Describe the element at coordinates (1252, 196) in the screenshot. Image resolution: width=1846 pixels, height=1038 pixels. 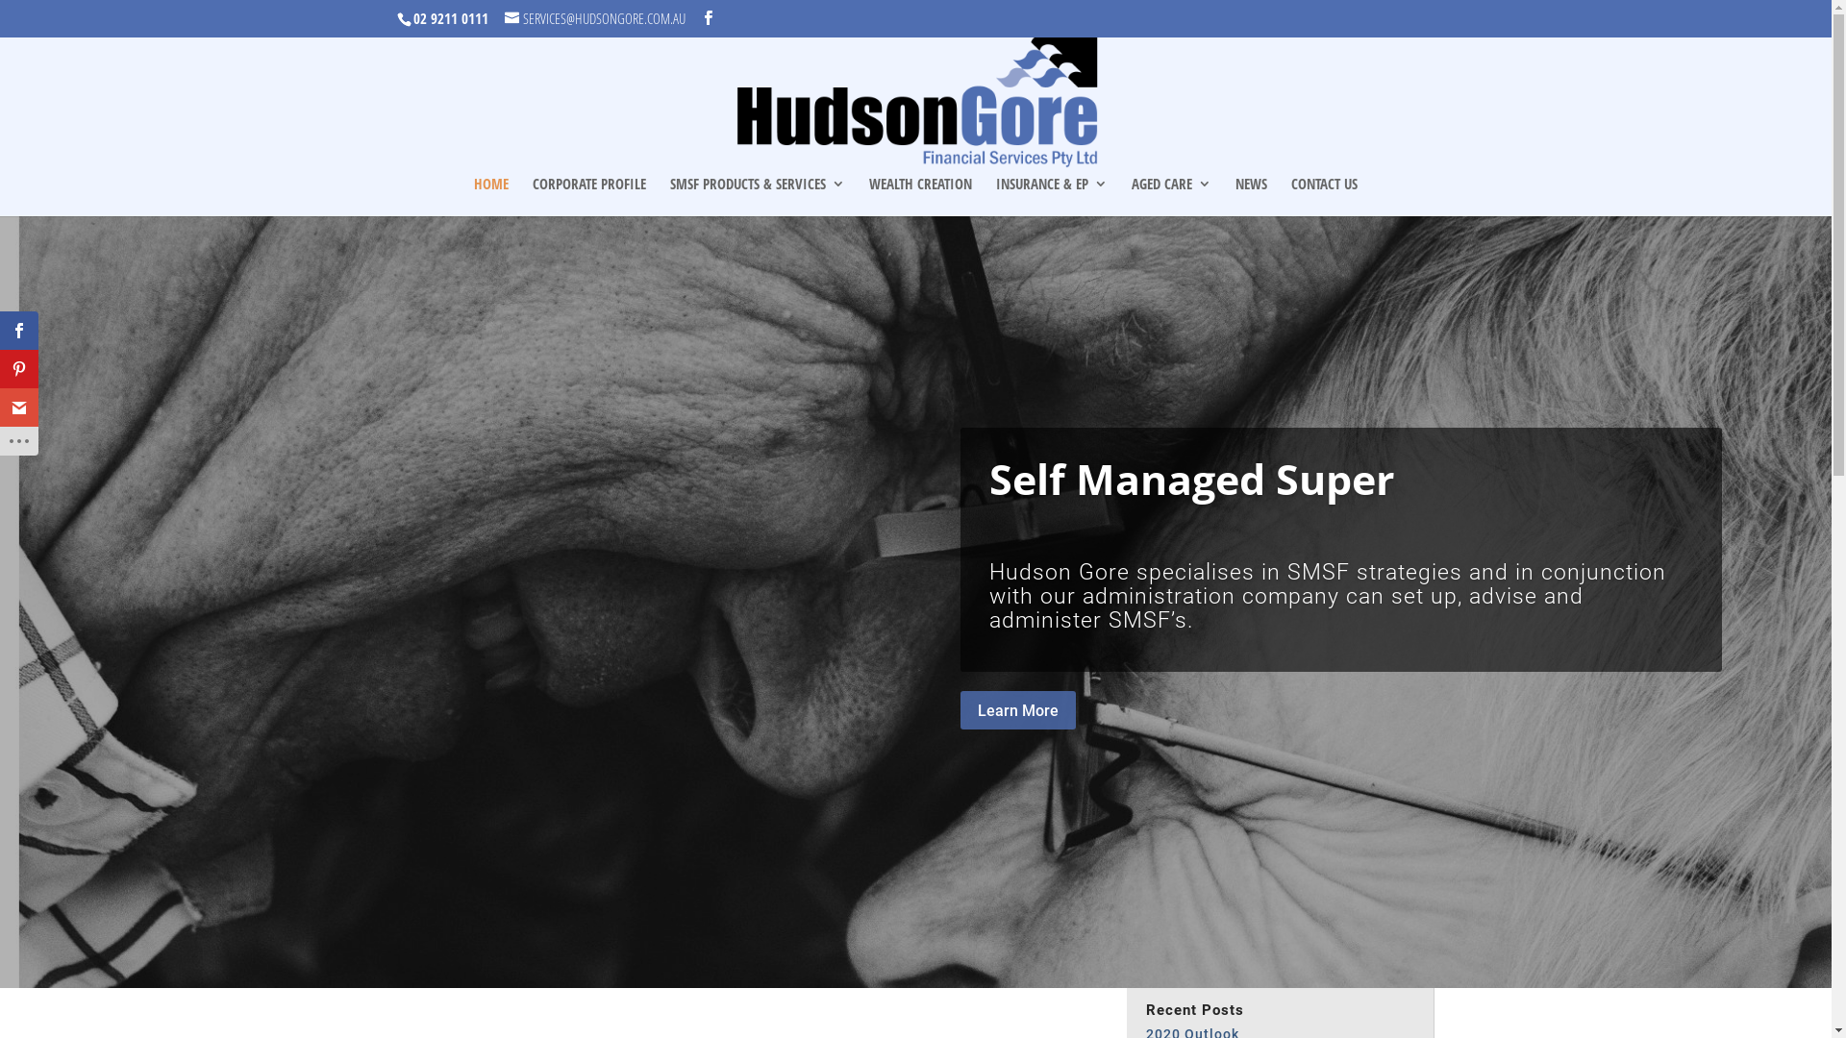
I see `NEWS` at that location.